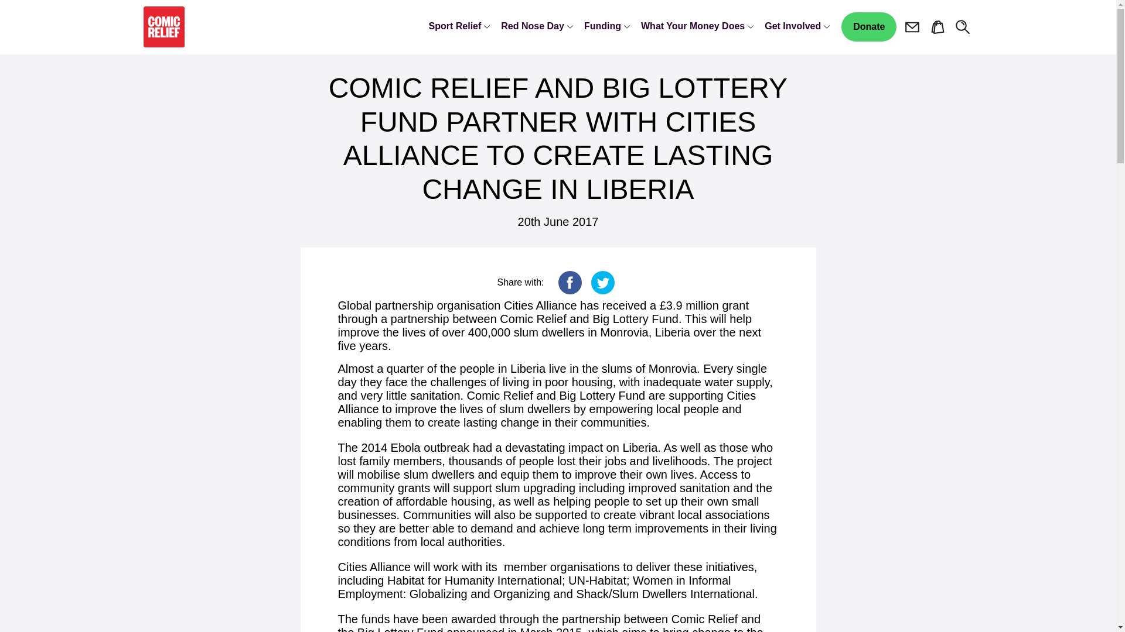 The height and width of the screenshot is (632, 1125). What do you see at coordinates (602, 283) in the screenshot?
I see `Share on Twitter` at bounding box center [602, 283].